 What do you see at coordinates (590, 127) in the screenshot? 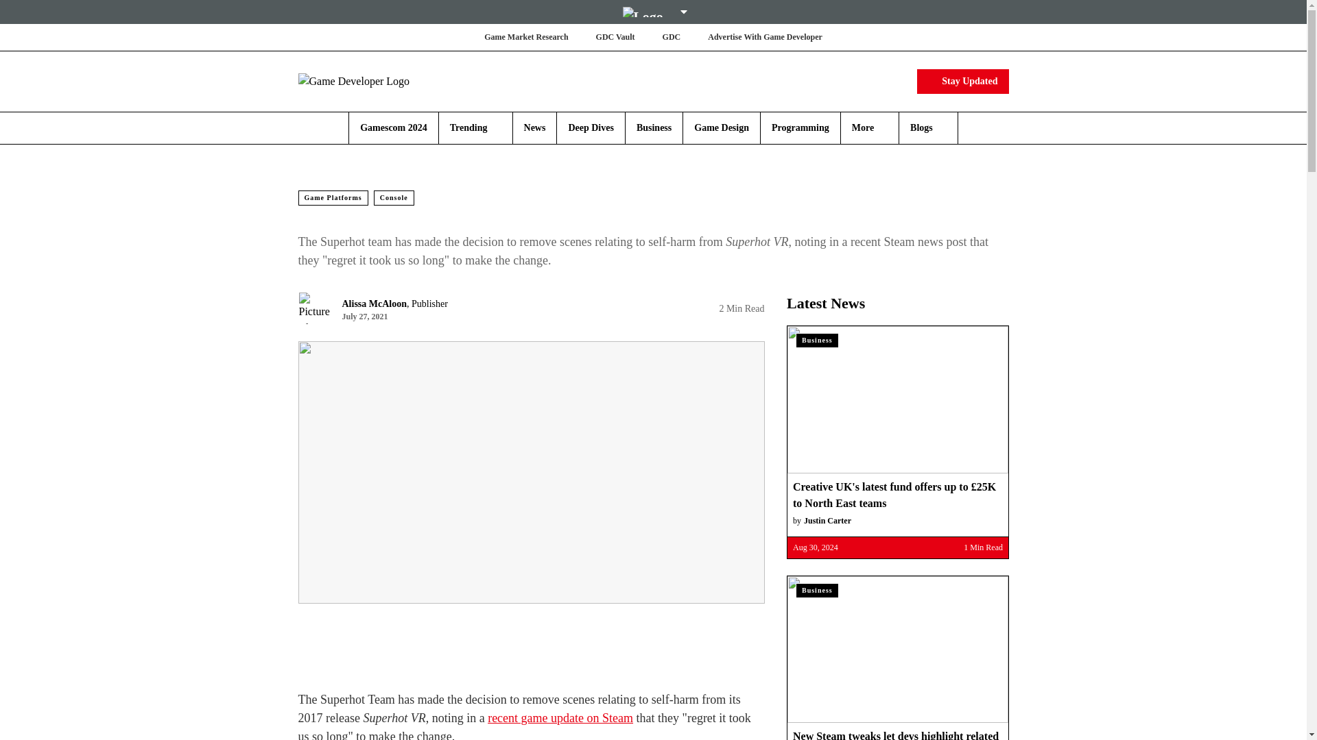
I see `Deep Dives` at bounding box center [590, 127].